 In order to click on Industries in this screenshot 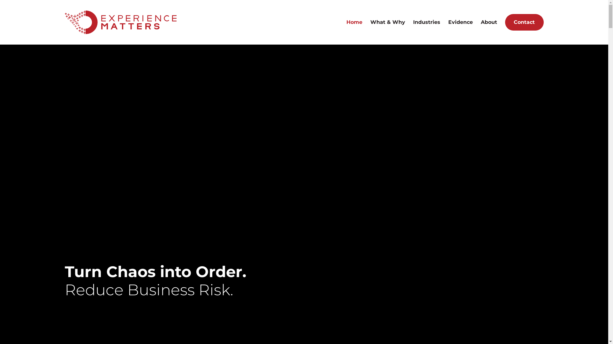, I will do `click(427, 22)`.